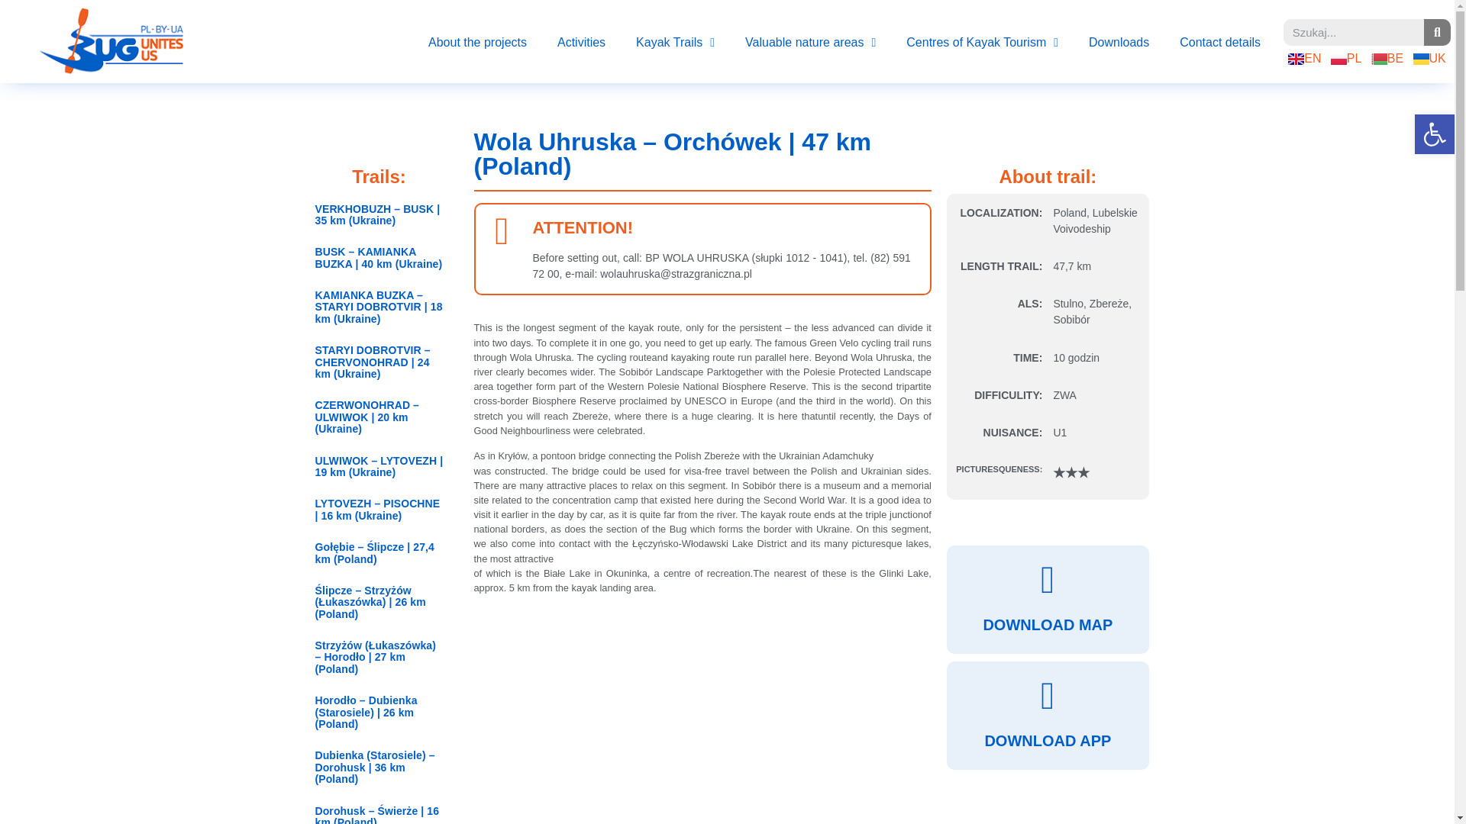 The width and height of the screenshot is (1466, 824). Describe the element at coordinates (1437, 32) in the screenshot. I see `Search` at that location.